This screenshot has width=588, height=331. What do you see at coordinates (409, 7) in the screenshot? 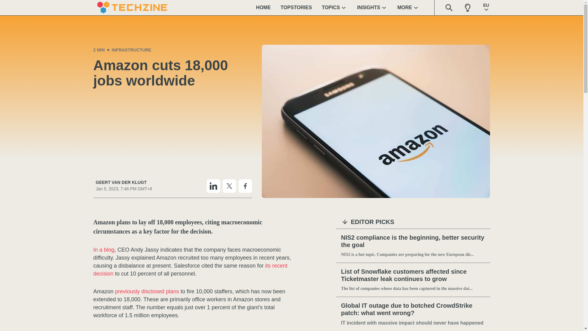
I see `MORE` at bounding box center [409, 7].